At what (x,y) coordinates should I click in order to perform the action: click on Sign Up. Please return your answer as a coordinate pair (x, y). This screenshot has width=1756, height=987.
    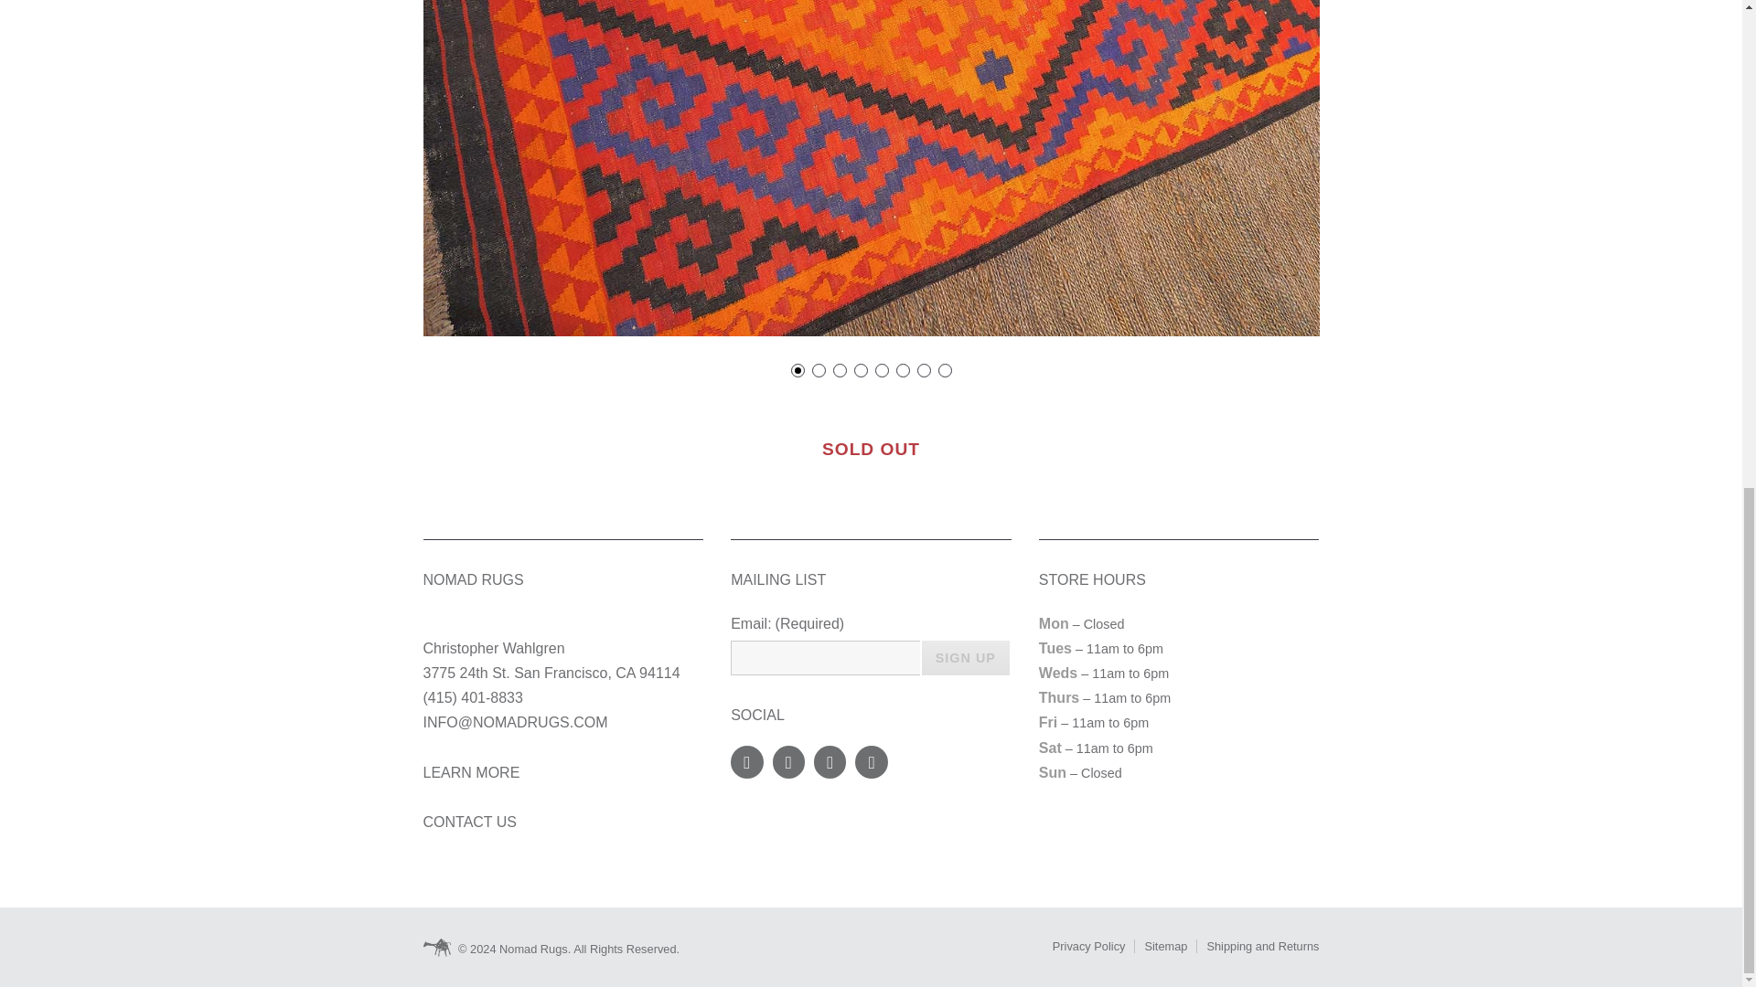
    Looking at the image, I should click on (966, 657).